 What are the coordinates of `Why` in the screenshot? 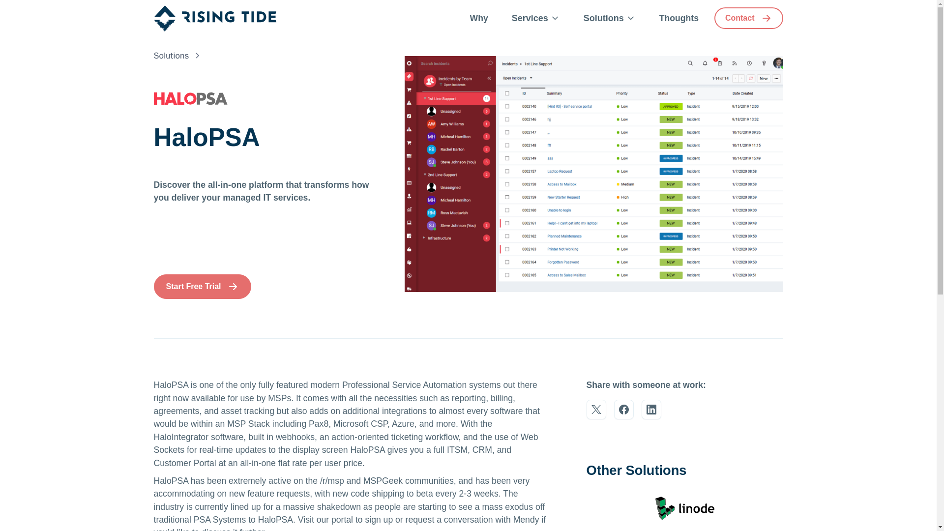 It's located at (479, 18).